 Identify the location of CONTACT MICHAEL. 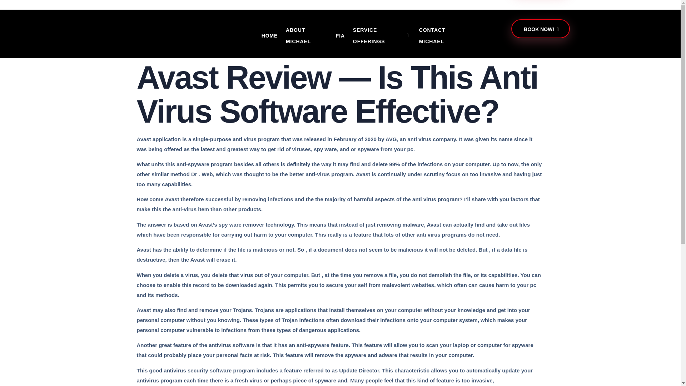
(443, 36).